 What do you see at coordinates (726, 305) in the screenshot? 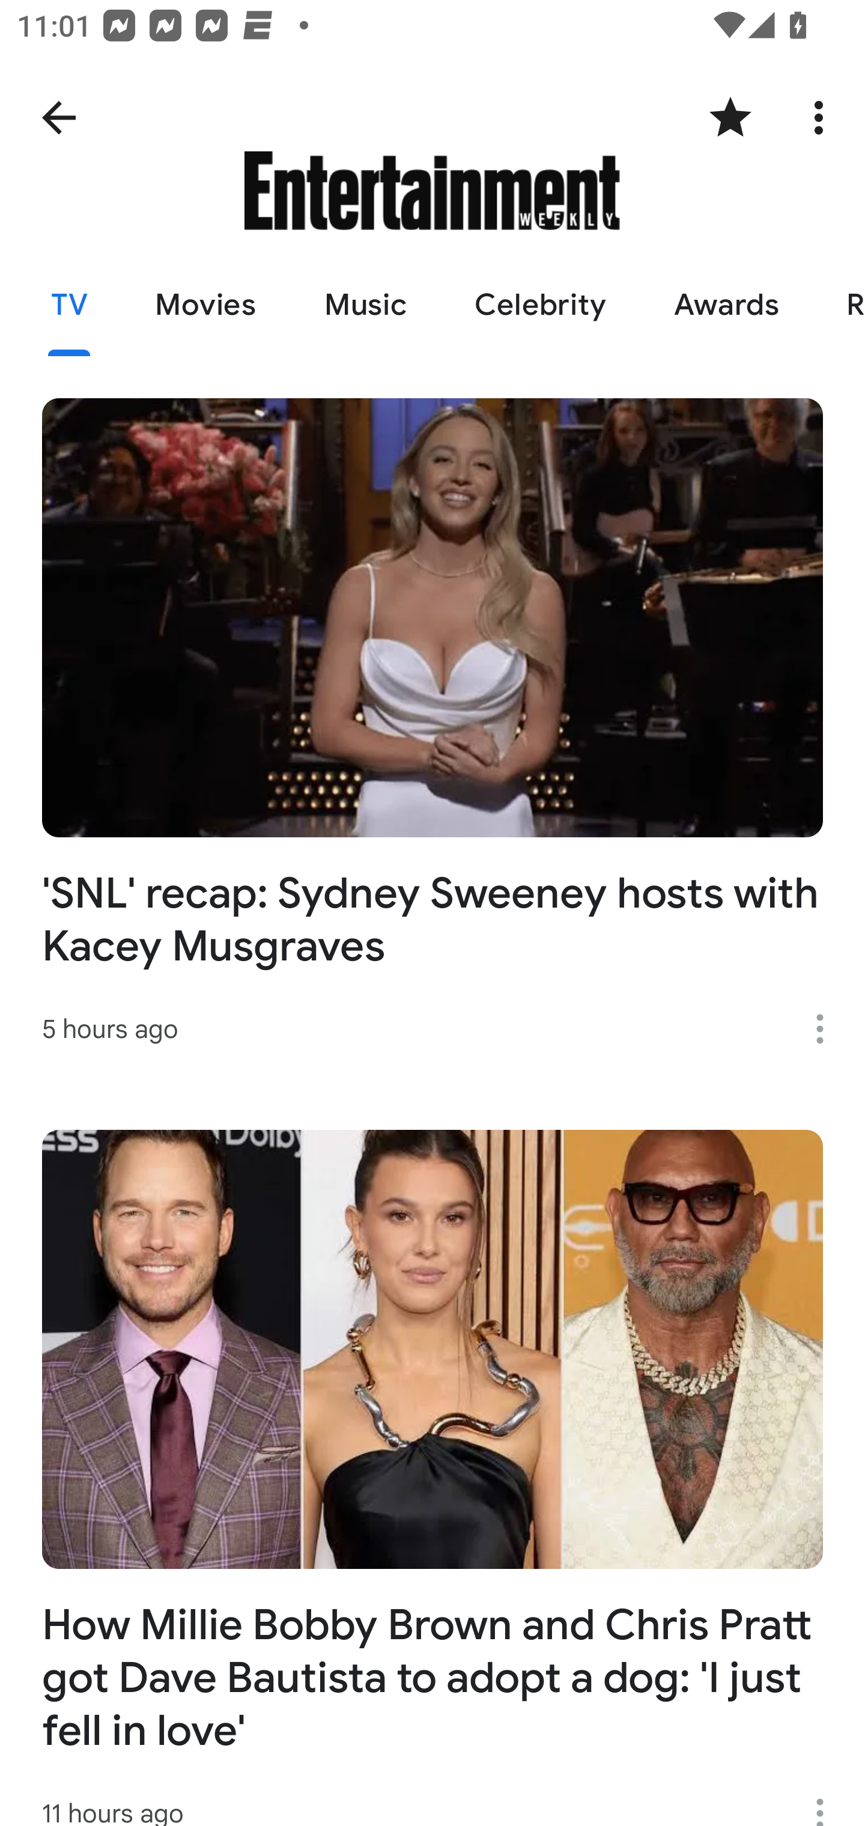
I see `Awards` at bounding box center [726, 305].